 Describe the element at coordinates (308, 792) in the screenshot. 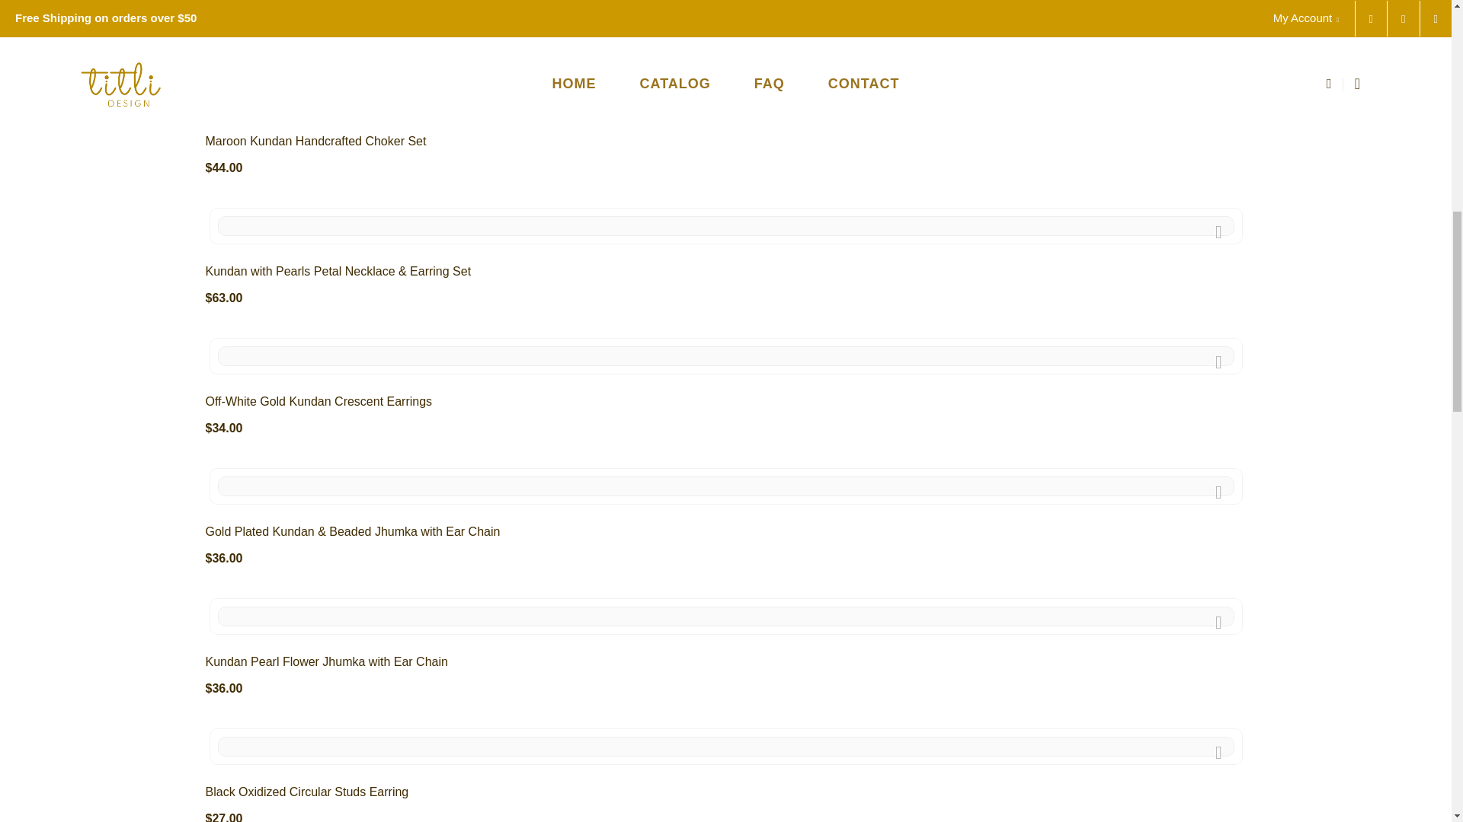

I see `Black Oxidized Circular Studs Earring` at that location.